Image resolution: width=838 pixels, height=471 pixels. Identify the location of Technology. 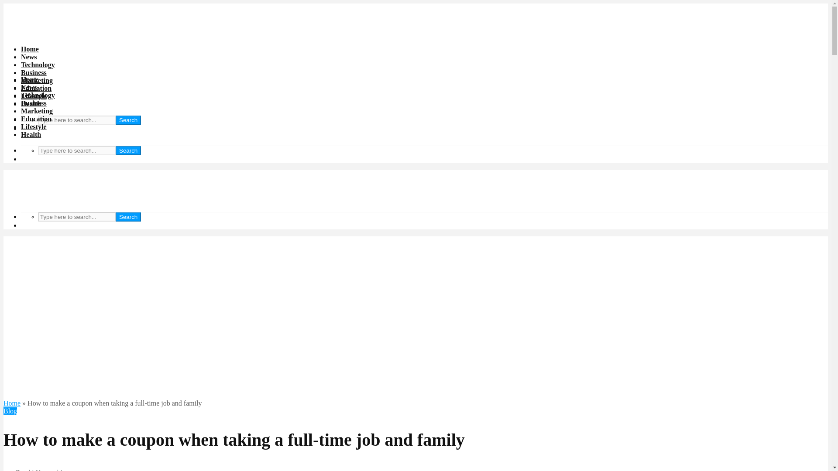
(38, 65).